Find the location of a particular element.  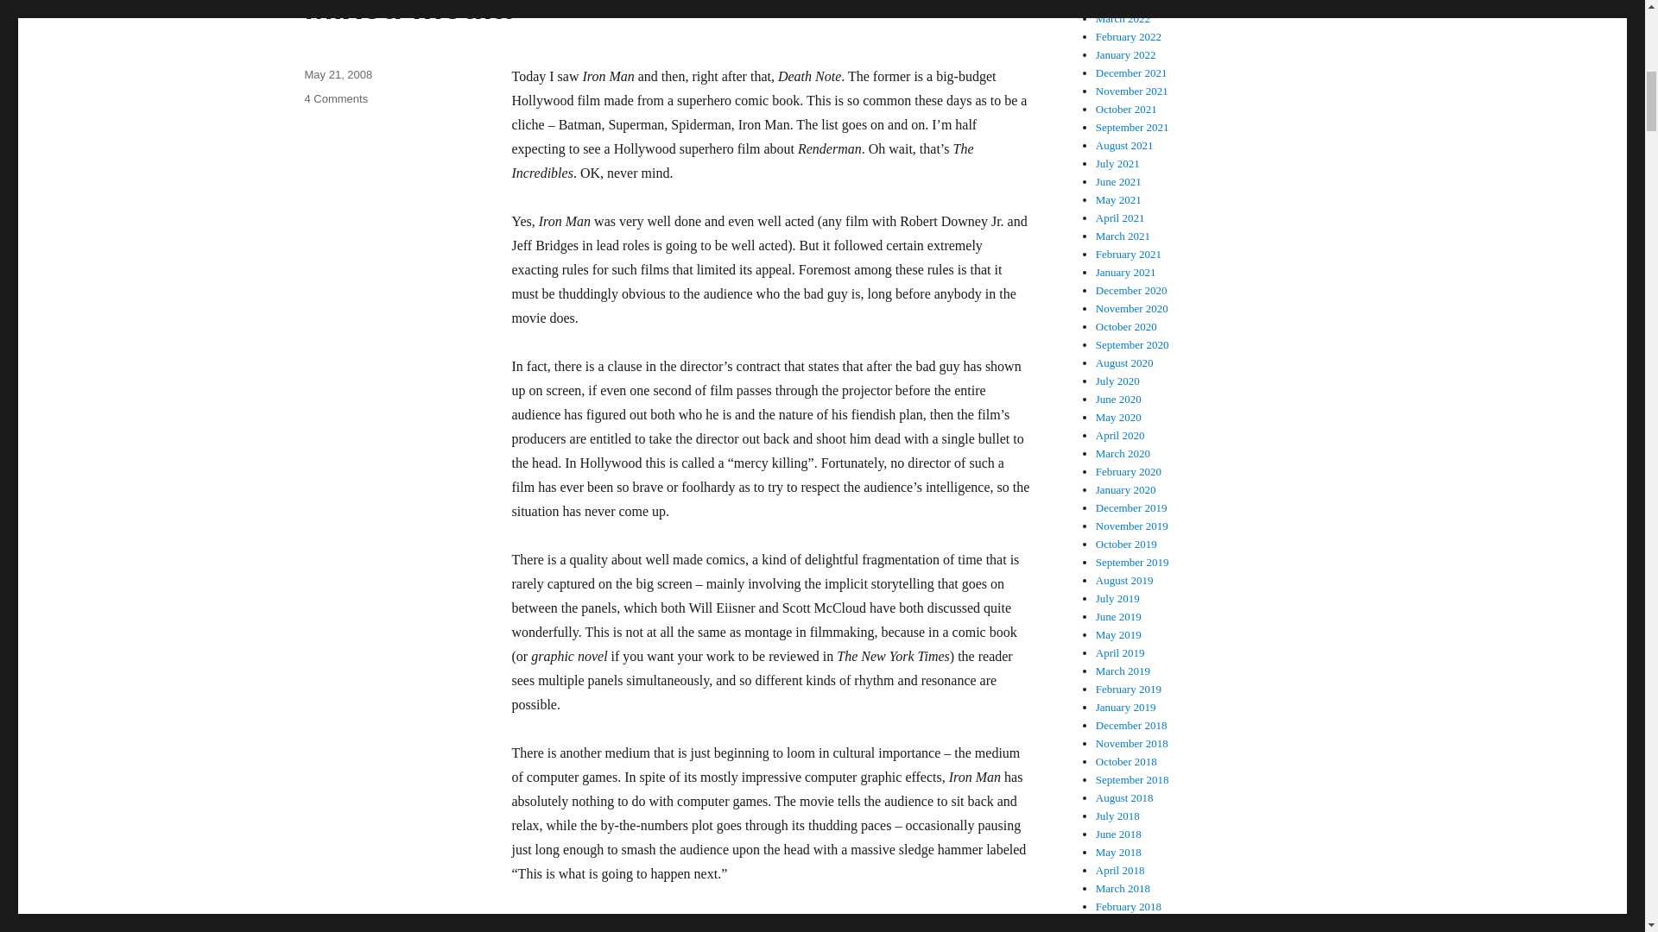

Mixed media is located at coordinates (337, 74).